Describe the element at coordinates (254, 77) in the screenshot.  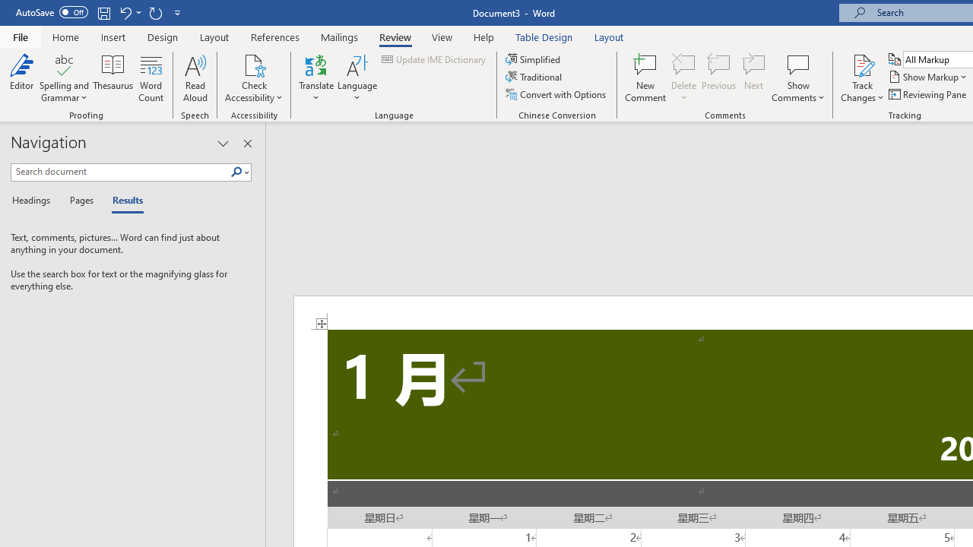
I see `Check Accessibility` at that location.